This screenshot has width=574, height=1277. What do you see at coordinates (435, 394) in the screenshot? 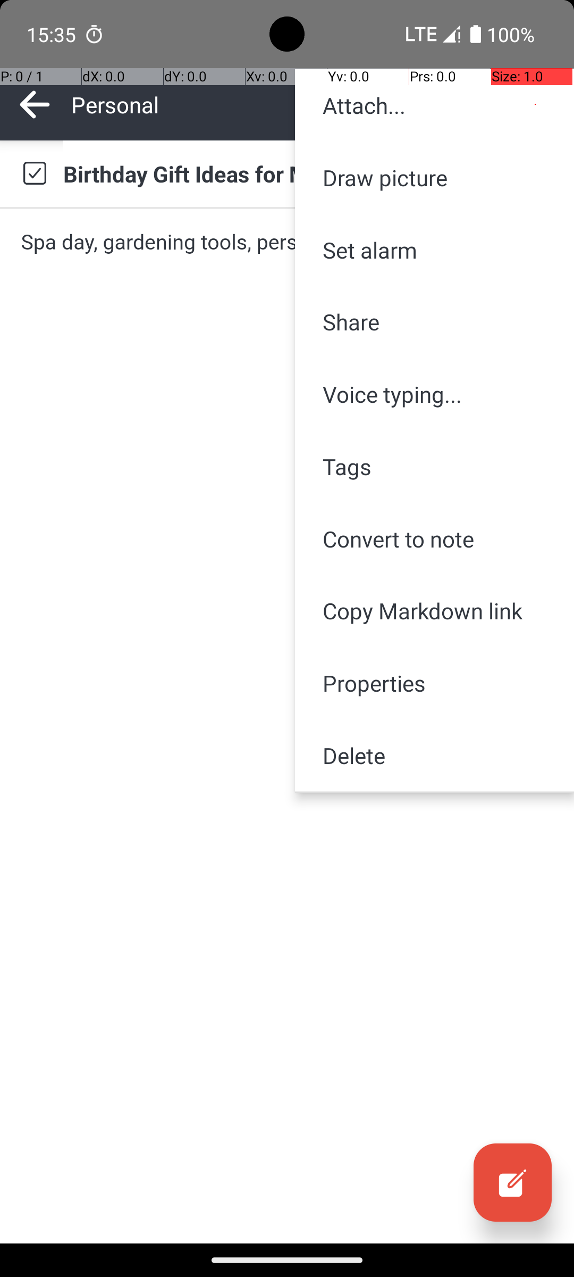
I see `Voice typing...` at bounding box center [435, 394].